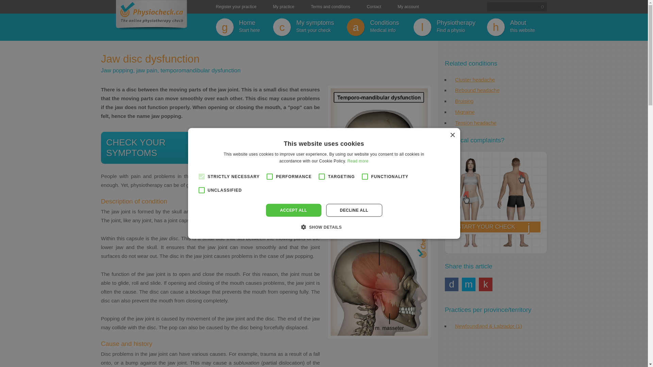 This screenshot has width=653, height=367. Describe the element at coordinates (477, 90) in the screenshot. I see `Terms and conditions` at that location.